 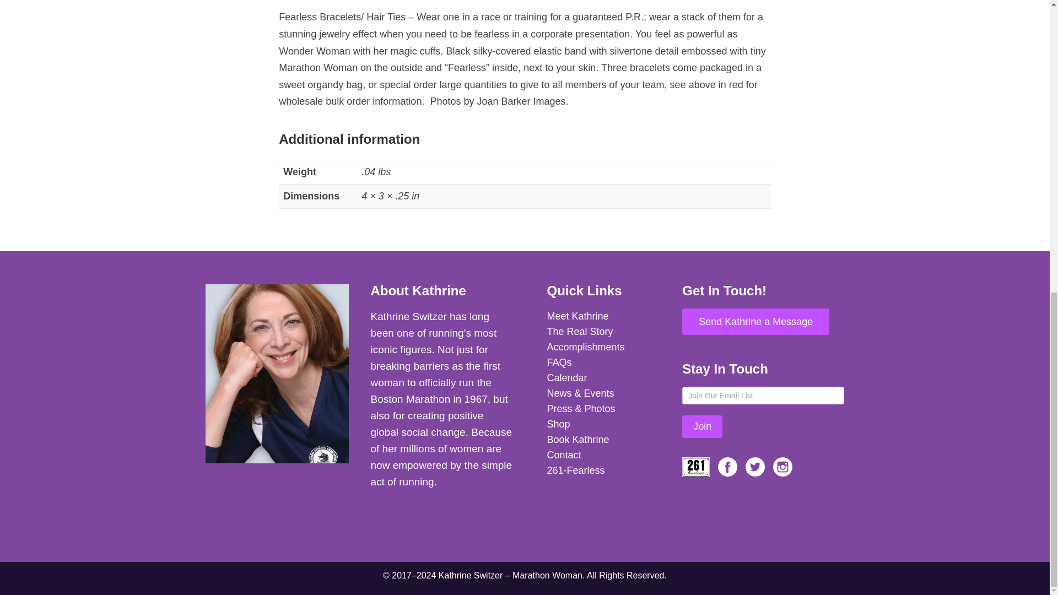 What do you see at coordinates (603, 440) in the screenshot?
I see `Book Kathrine` at bounding box center [603, 440].